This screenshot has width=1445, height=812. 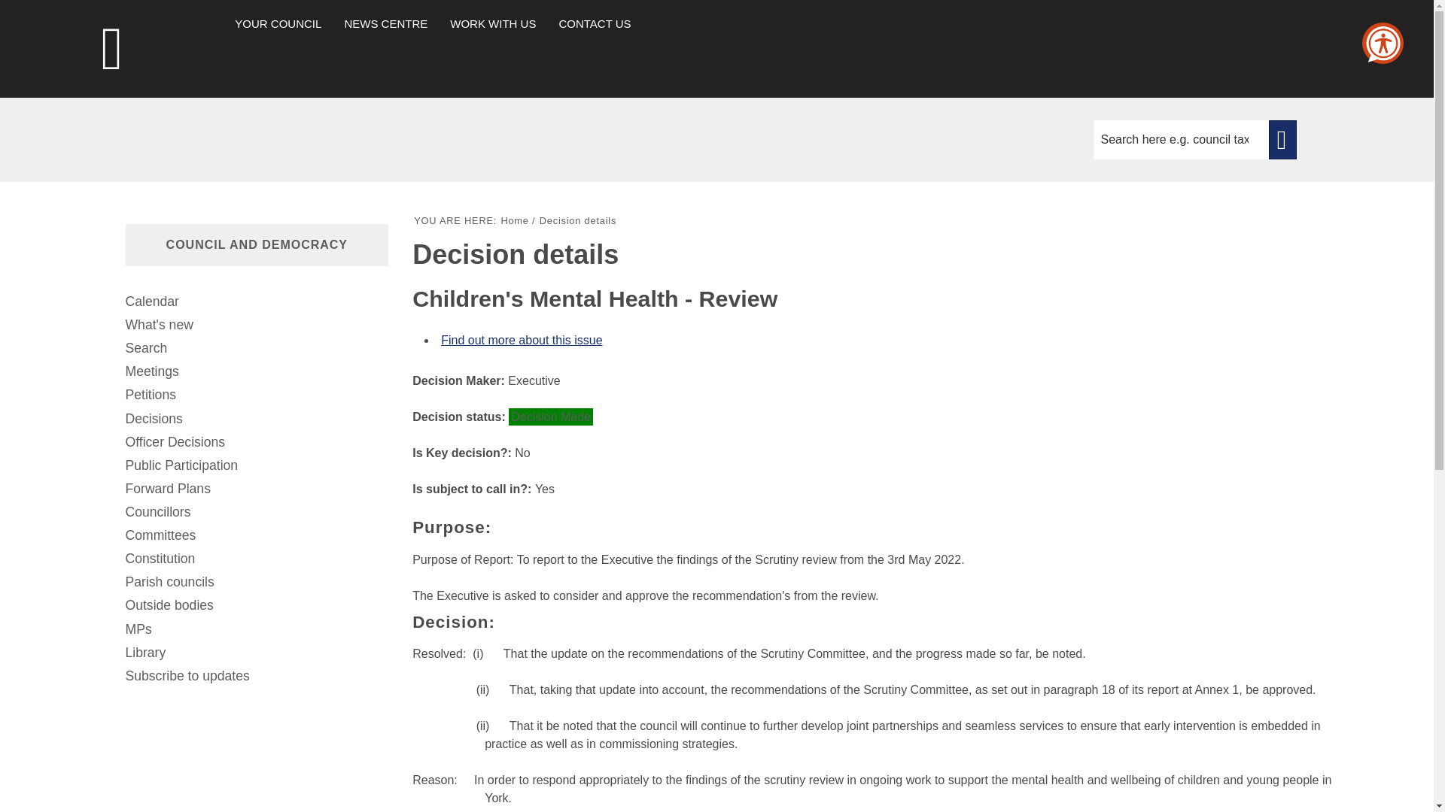 I want to click on NEWS CENTRE, so click(x=385, y=23).